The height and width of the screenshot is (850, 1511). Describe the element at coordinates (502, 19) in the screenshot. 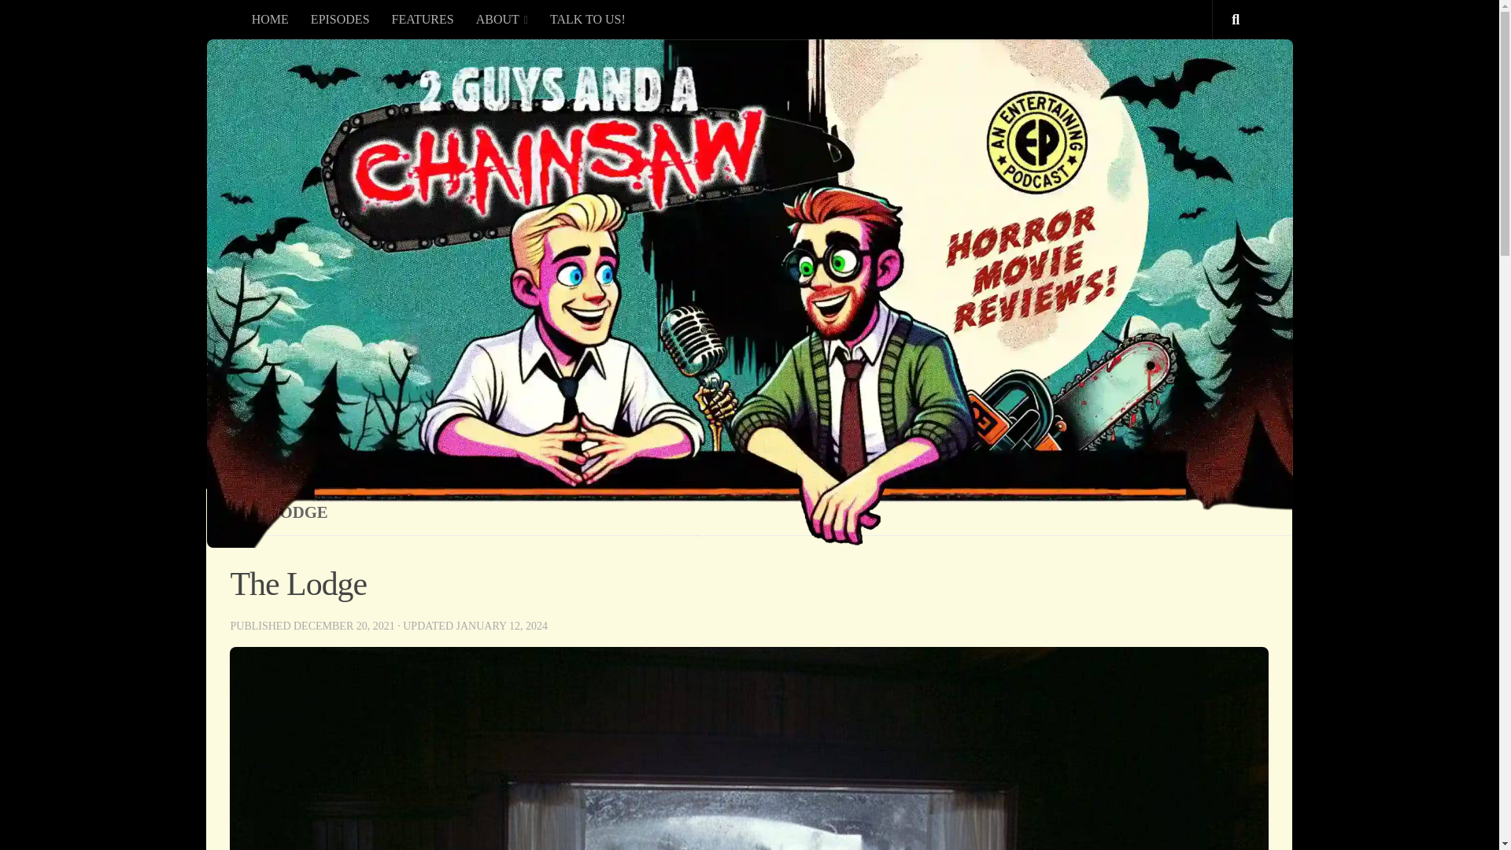

I see `ABOUT` at that location.